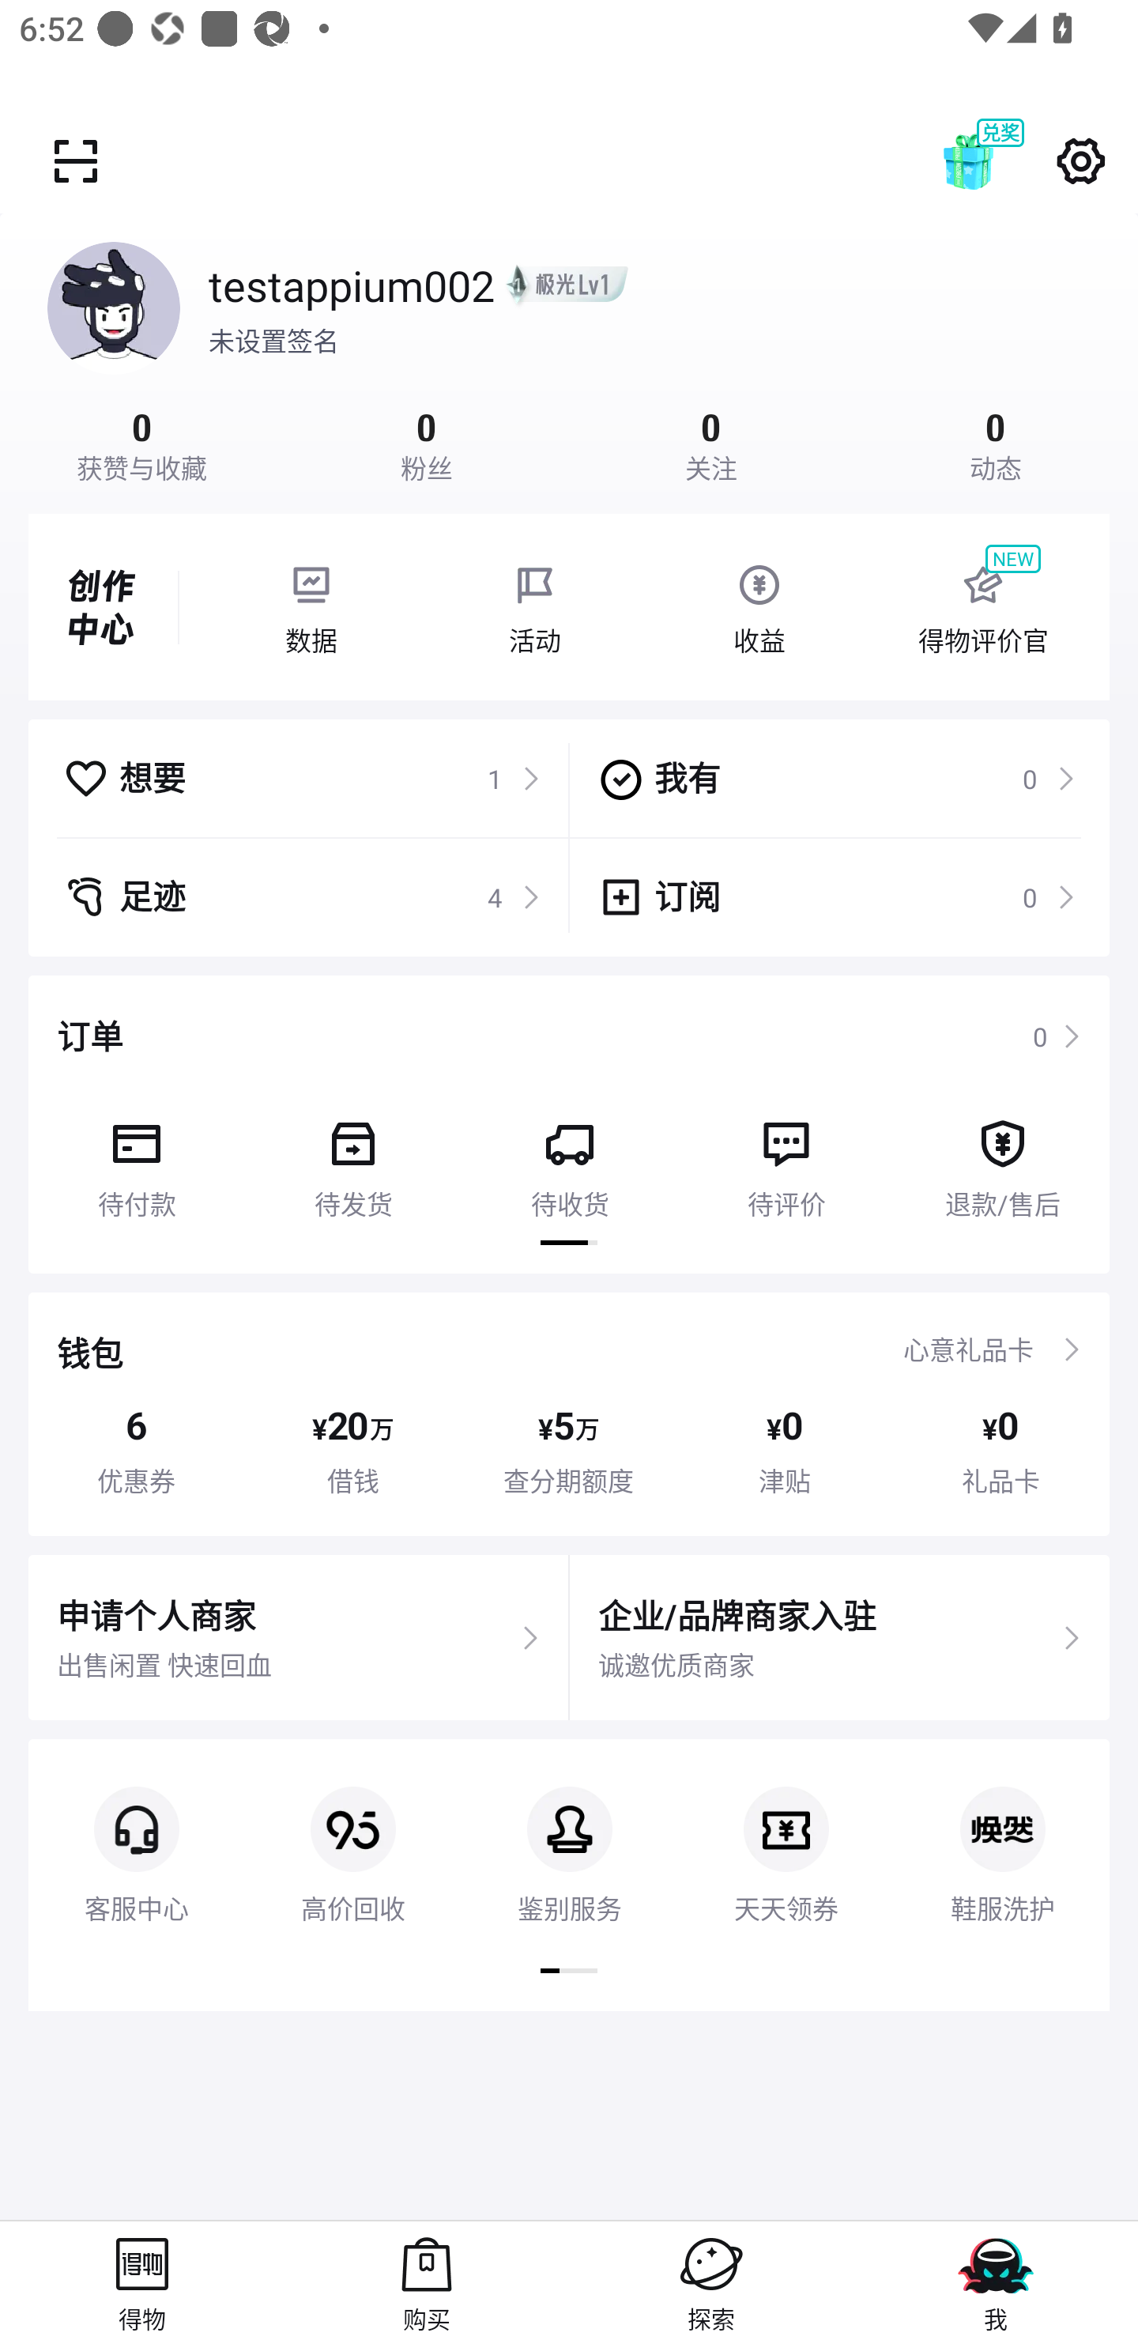 This screenshot has width=1138, height=2340. What do you see at coordinates (311, 607) in the screenshot?
I see `数据` at bounding box center [311, 607].